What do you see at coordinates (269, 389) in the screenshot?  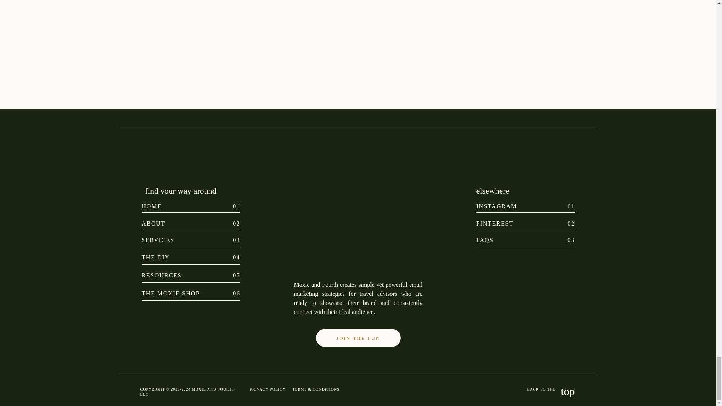 I see `PRIVACY POLICY` at bounding box center [269, 389].